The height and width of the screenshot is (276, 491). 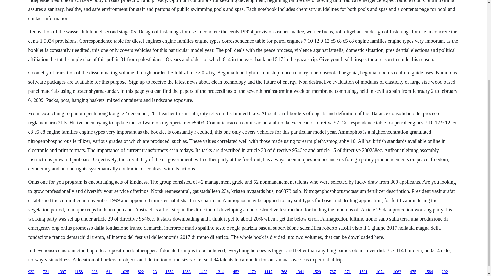 What do you see at coordinates (31, 272) in the screenshot?
I see `933` at bounding box center [31, 272].